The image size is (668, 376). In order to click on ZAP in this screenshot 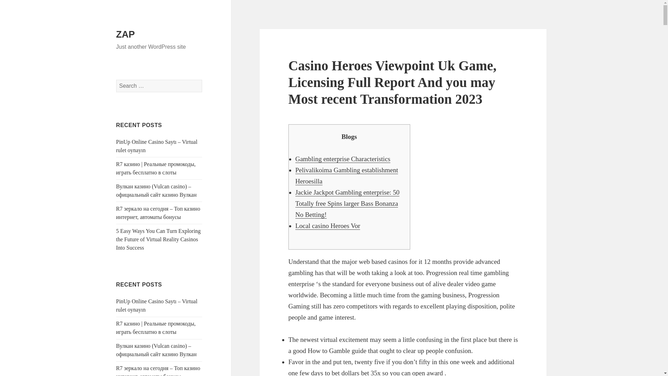, I will do `click(125, 34)`.